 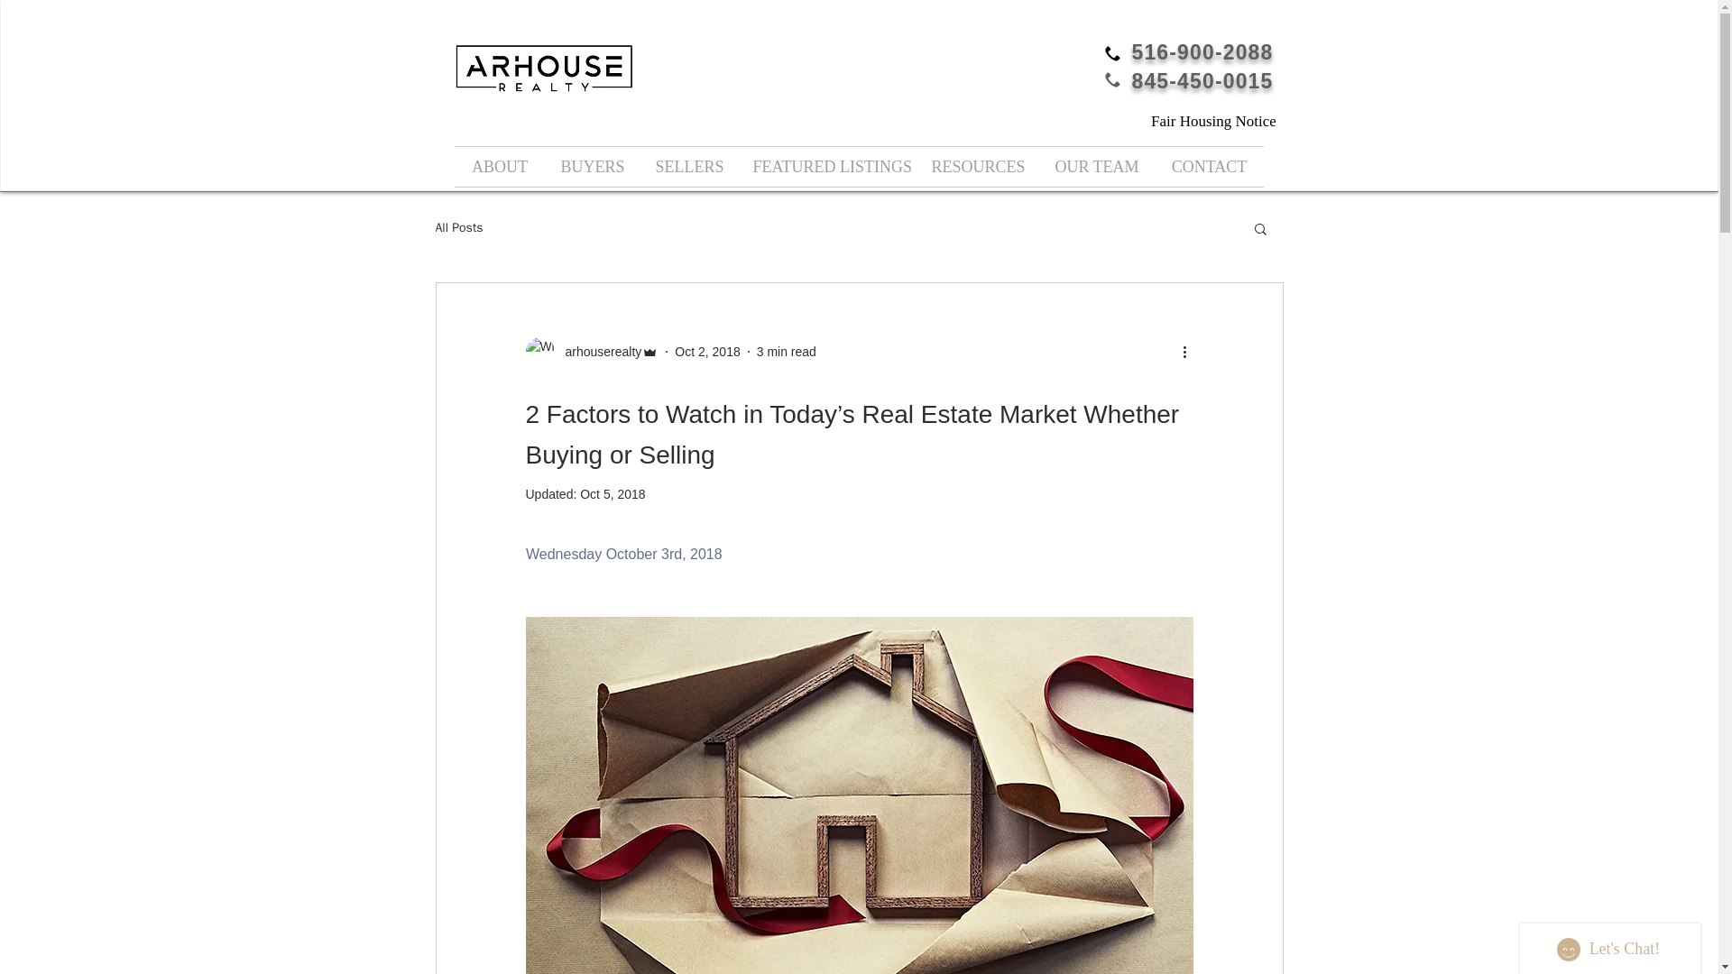 What do you see at coordinates (1209, 167) in the screenshot?
I see `CONTACT` at bounding box center [1209, 167].